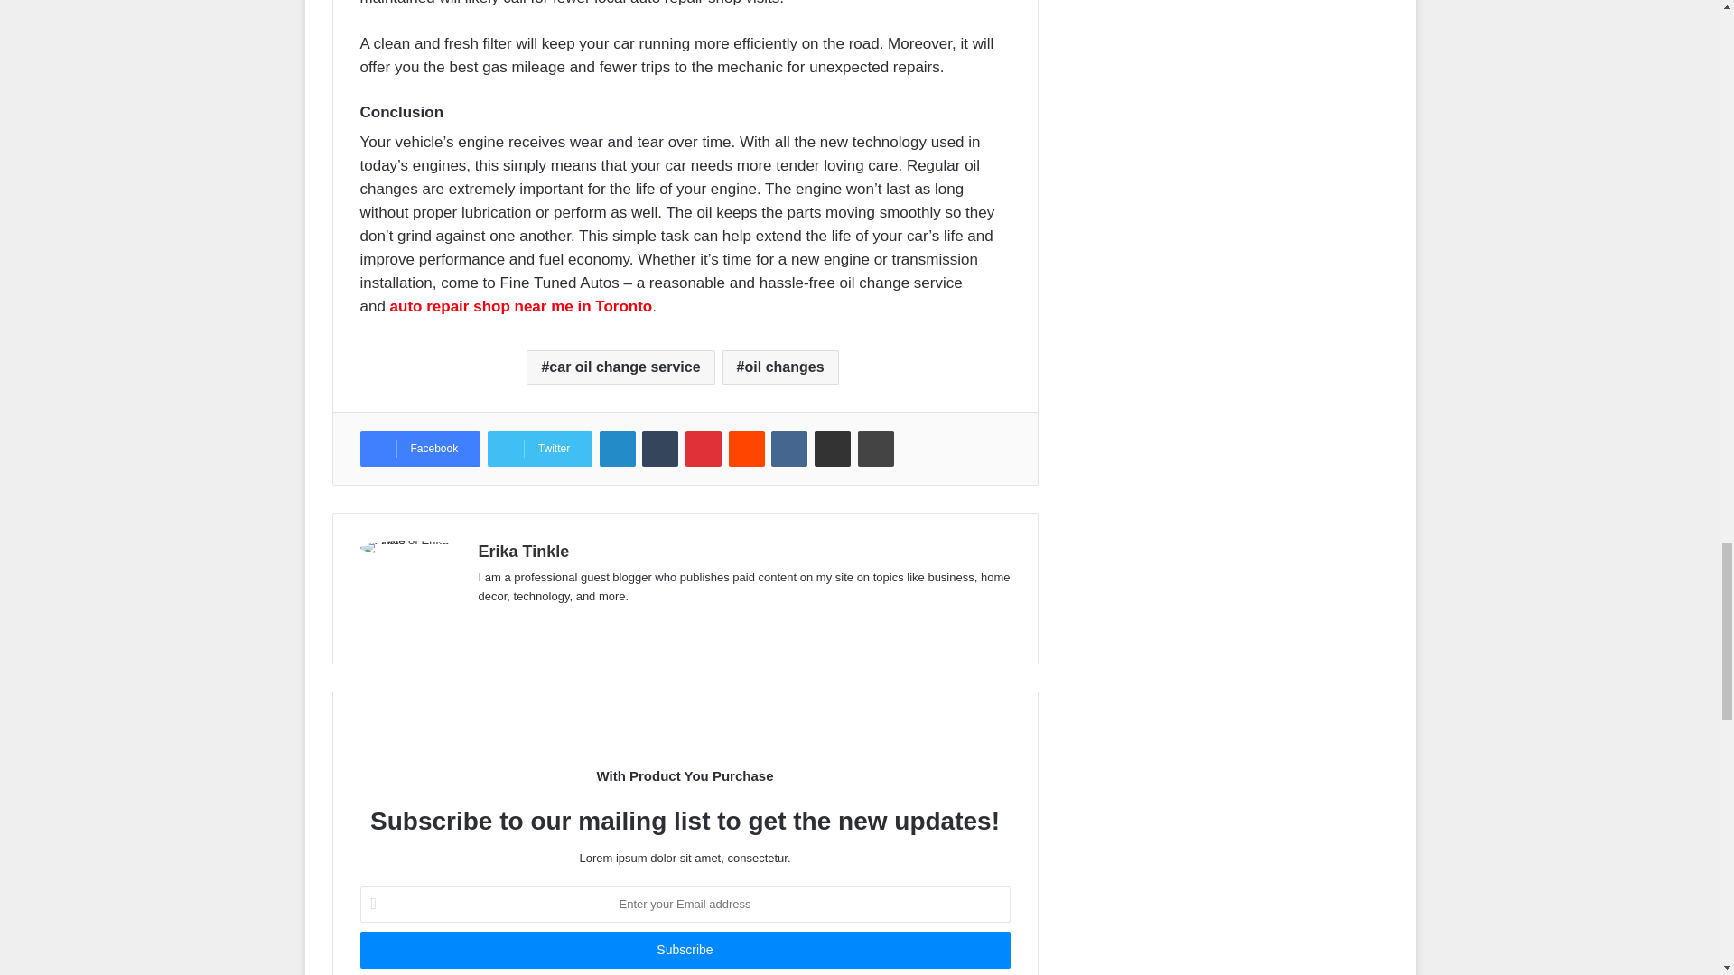 This screenshot has height=975, width=1734. I want to click on VKontakte, so click(789, 449).